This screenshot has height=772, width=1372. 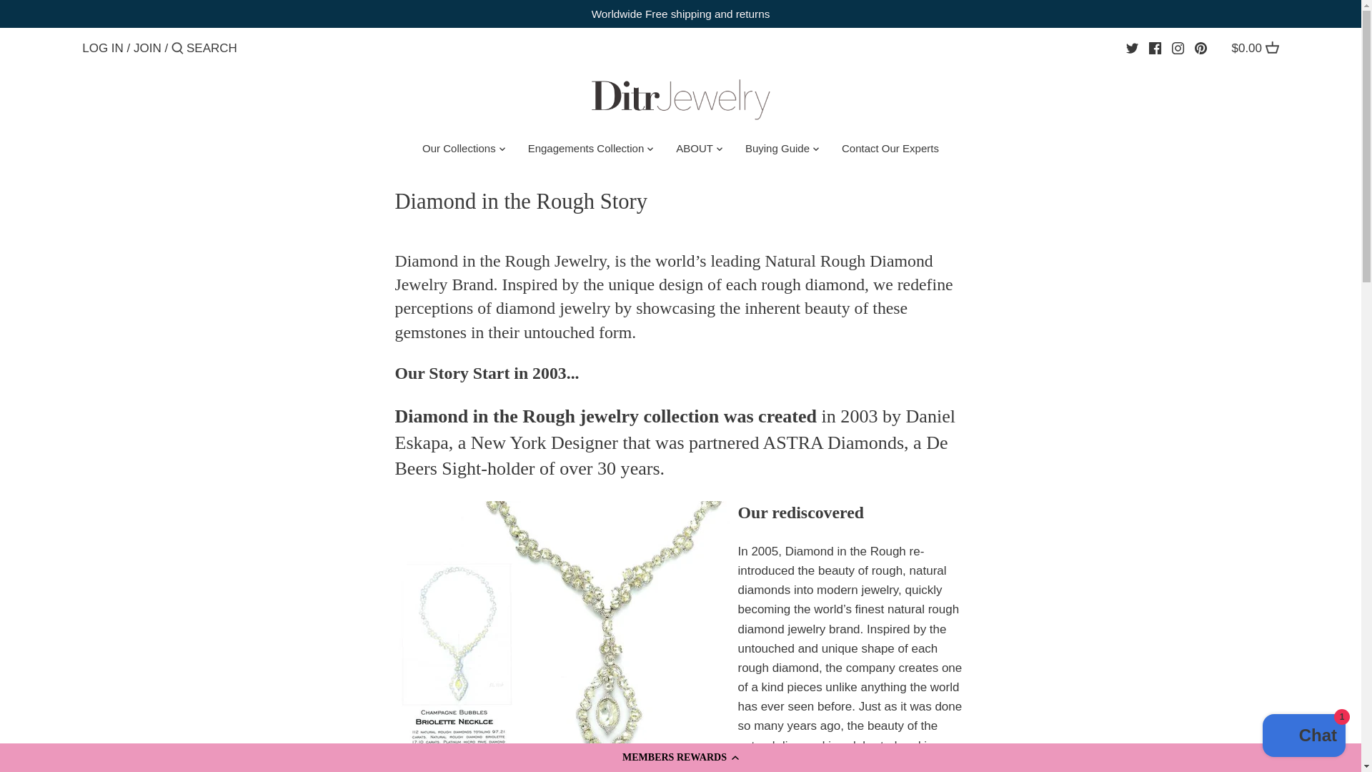 I want to click on Our Collections, so click(x=459, y=152).